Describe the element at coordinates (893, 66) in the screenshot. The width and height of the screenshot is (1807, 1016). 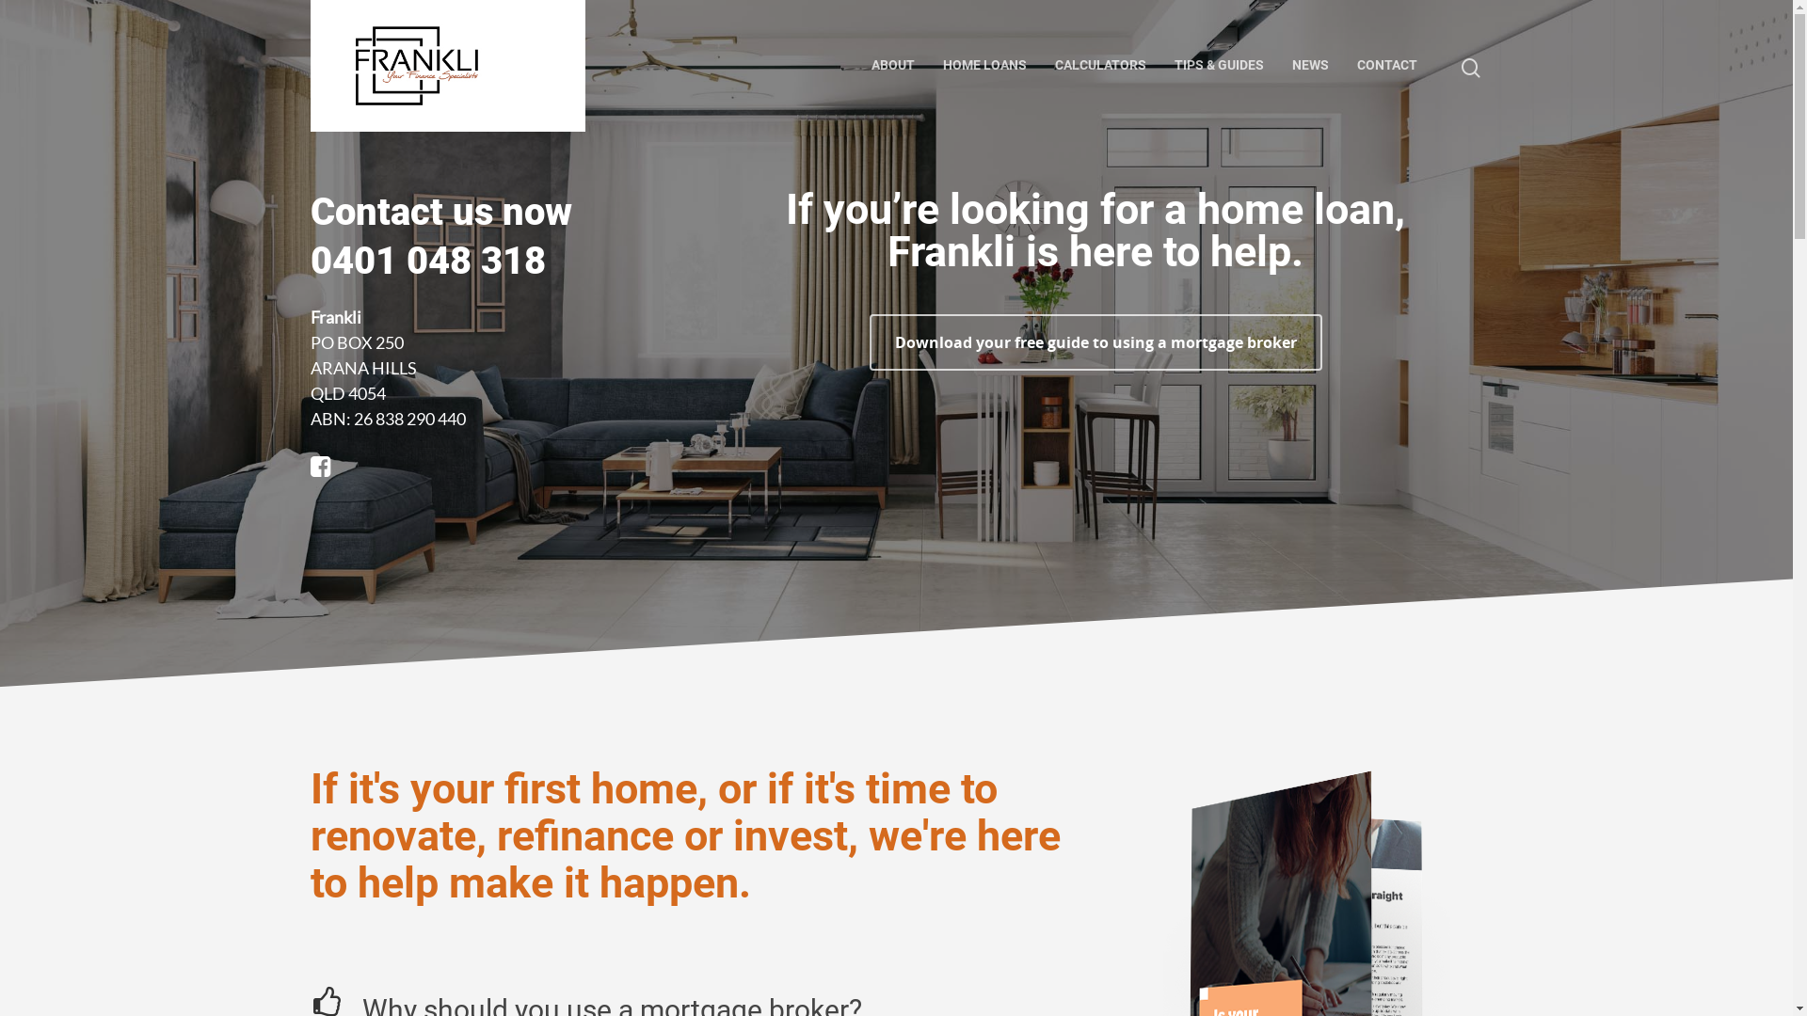
I see `ABOUT` at that location.